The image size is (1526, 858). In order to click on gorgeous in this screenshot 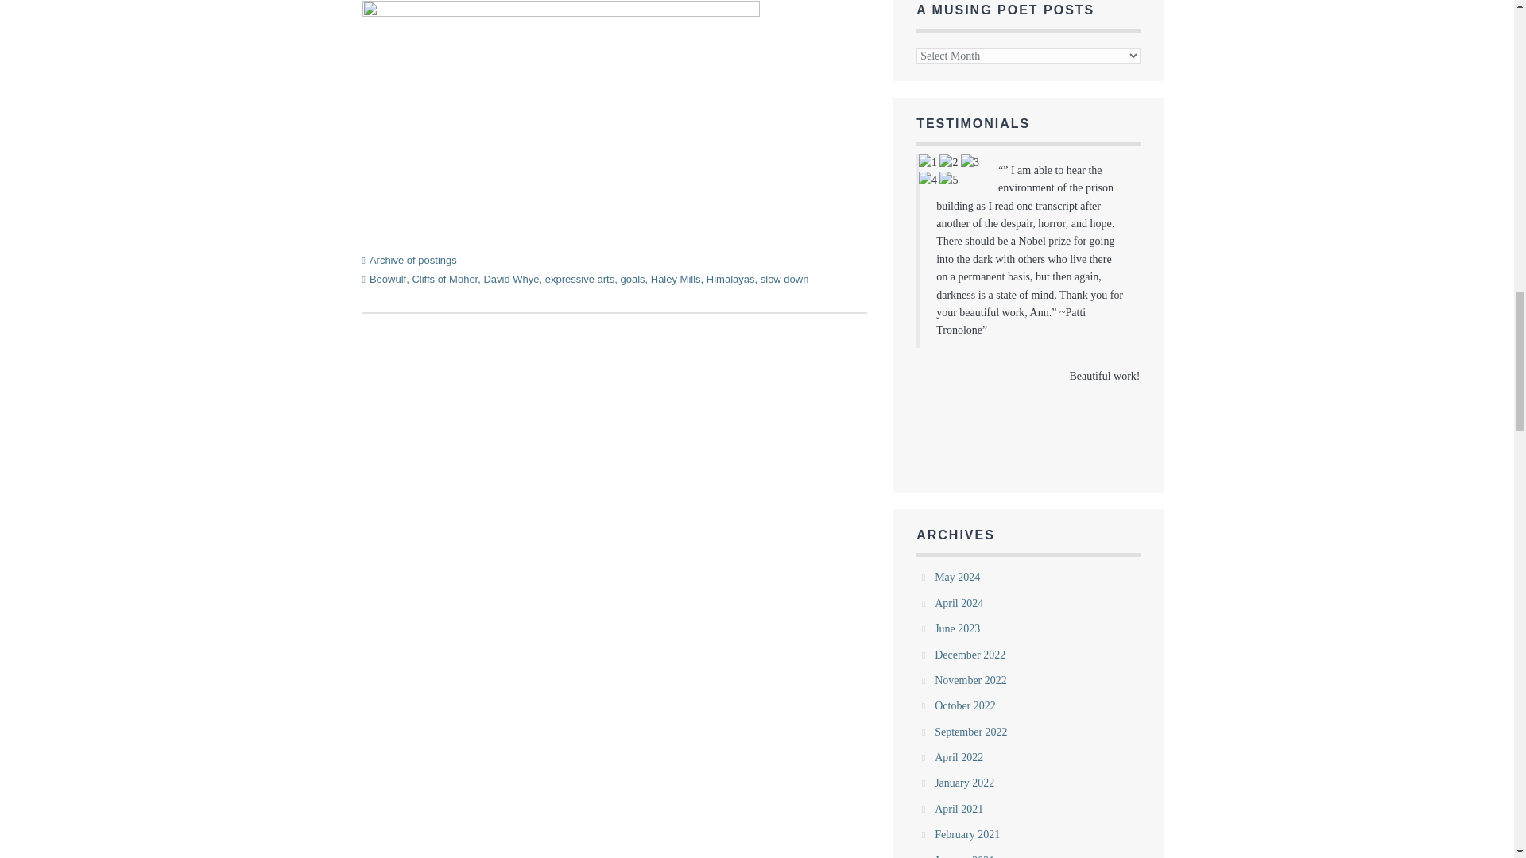, I will do `click(958, 172)`.